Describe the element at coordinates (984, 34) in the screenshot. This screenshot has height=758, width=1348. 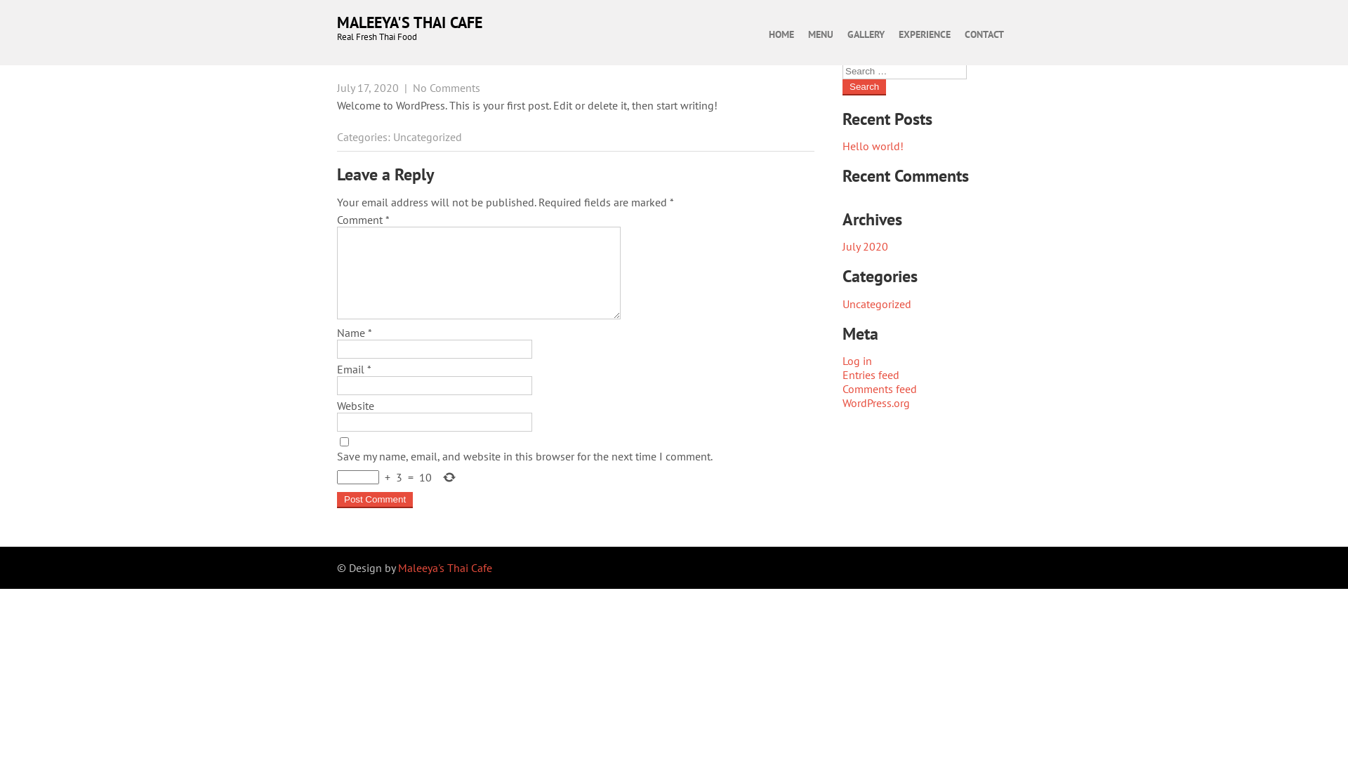
I see `CONTACT` at that location.